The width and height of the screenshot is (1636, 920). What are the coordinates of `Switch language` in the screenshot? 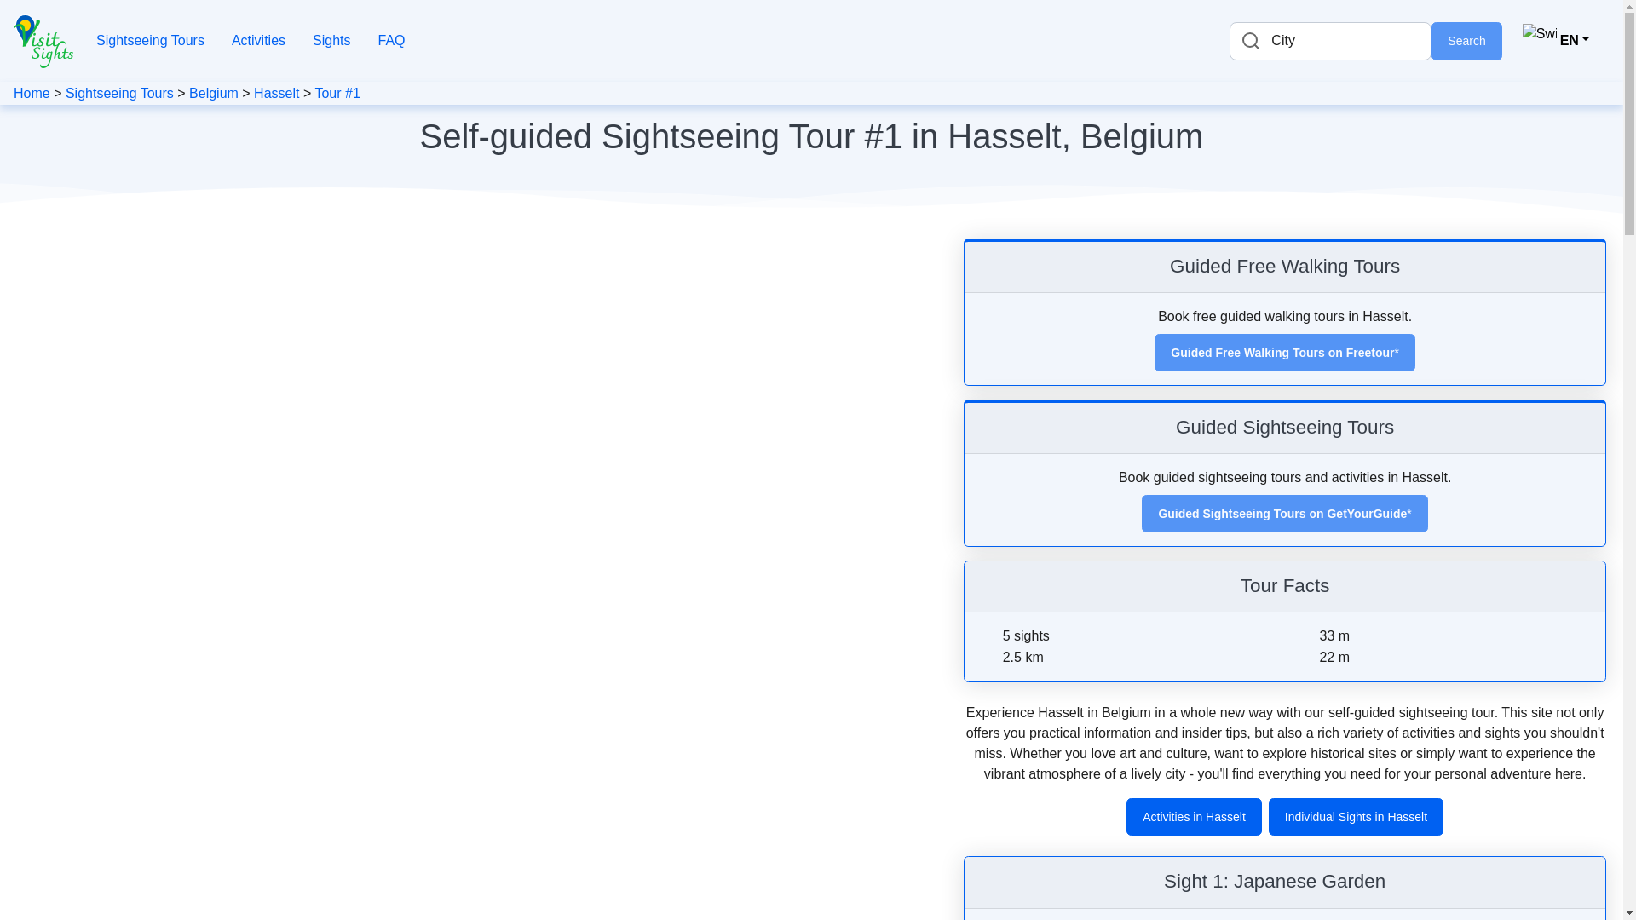 It's located at (1556, 40).